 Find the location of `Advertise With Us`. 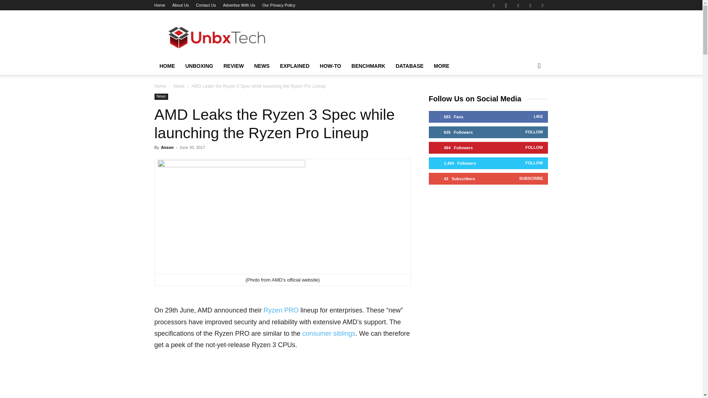

Advertise With Us is located at coordinates (239, 5).